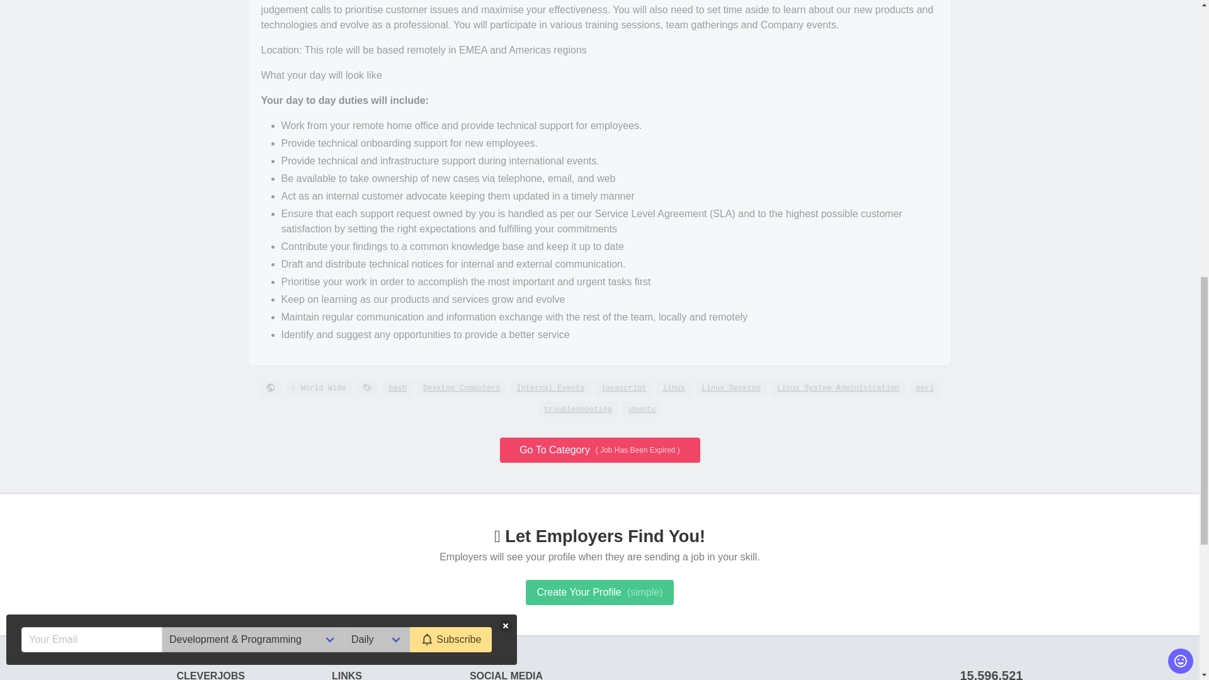  Describe the element at coordinates (673, 388) in the screenshot. I see `linux` at that location.